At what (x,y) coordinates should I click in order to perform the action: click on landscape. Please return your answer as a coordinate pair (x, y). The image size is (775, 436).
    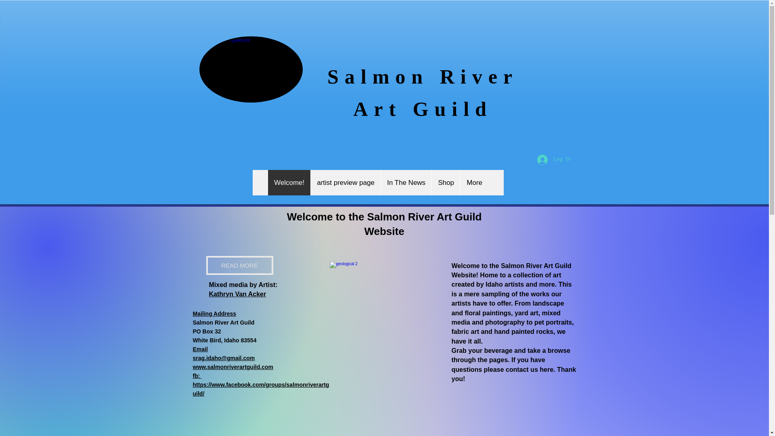
    Looking at the image, I should click on (548, 304).